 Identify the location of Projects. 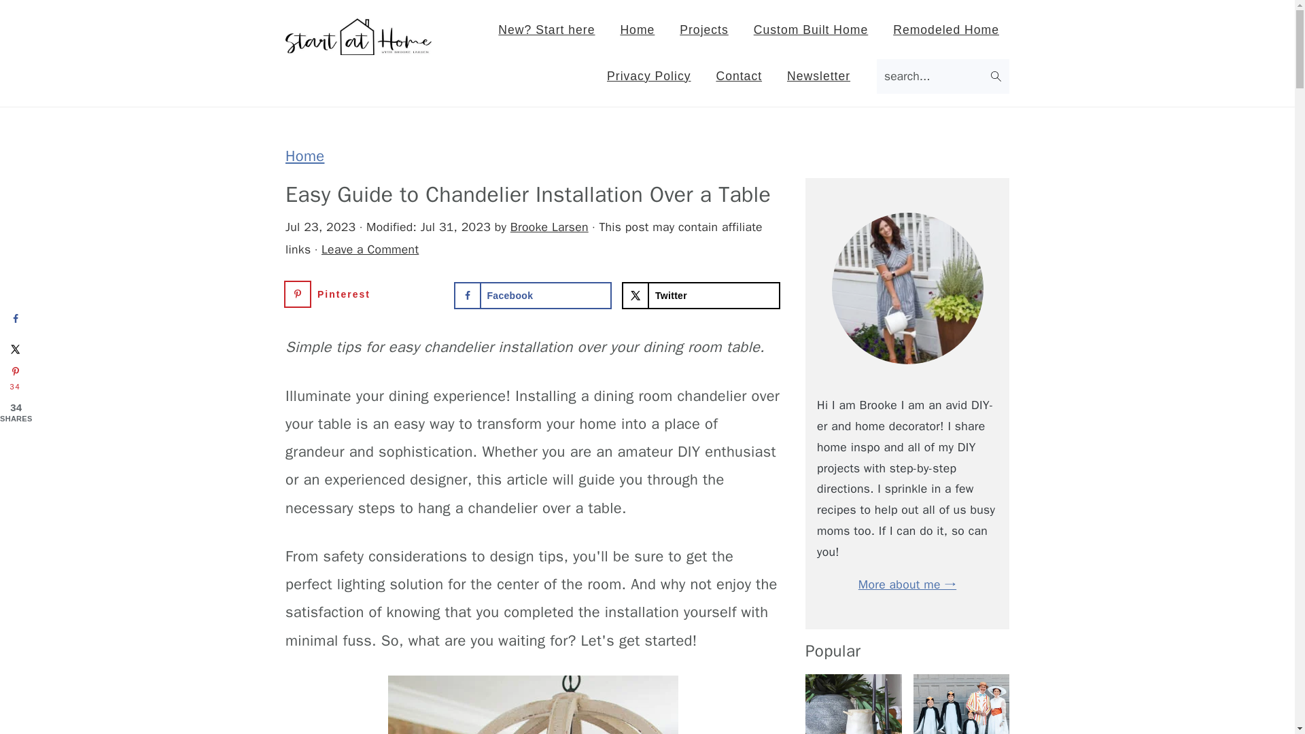
(703, 30).